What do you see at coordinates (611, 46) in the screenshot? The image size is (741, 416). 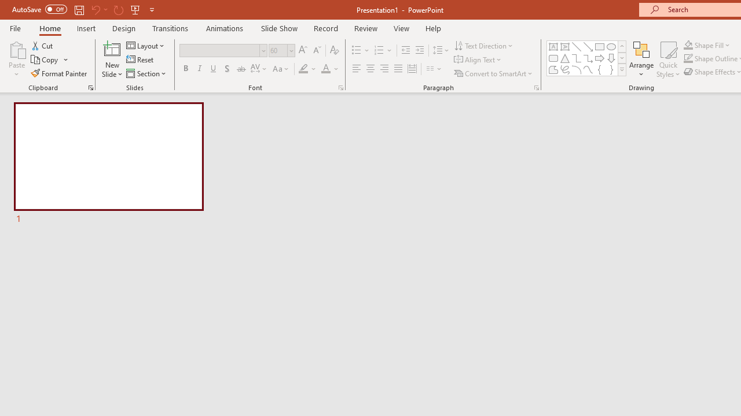 I see `Oval` at bounding box center [611, 46].